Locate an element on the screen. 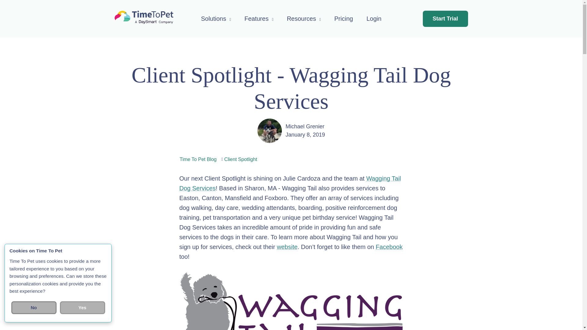 Image resolution: width=587 pixels, height=330 pixels. Features is located at coordinates (259, 18).